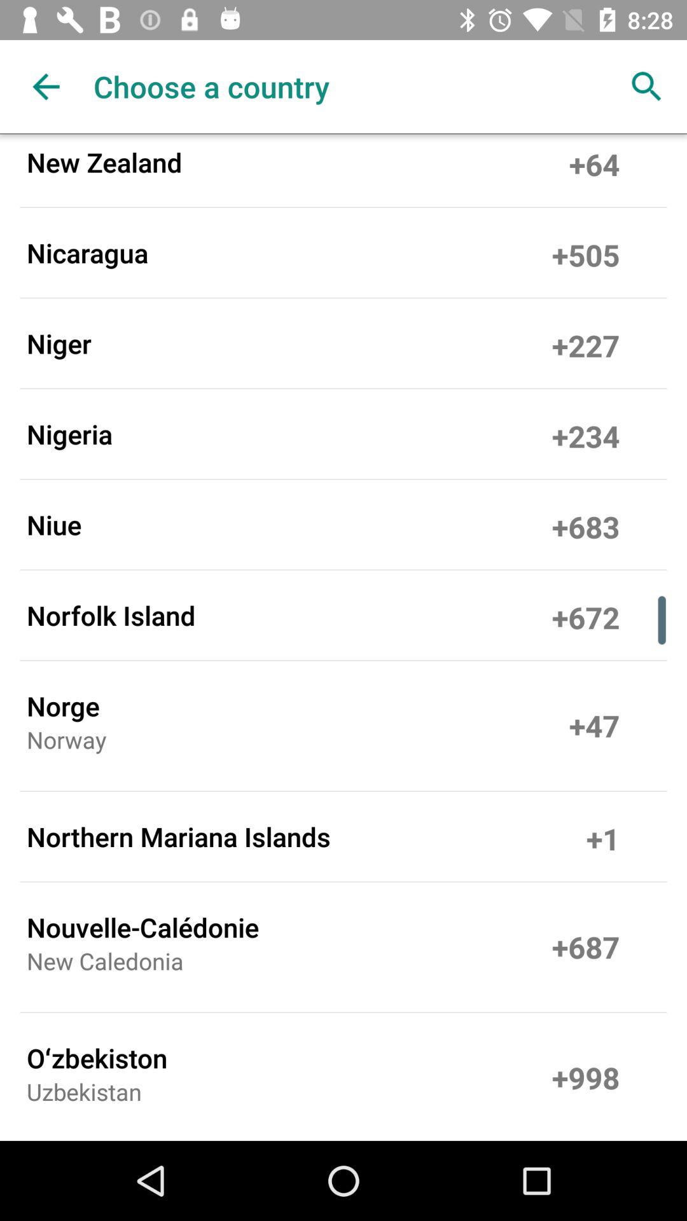  I want to click on turn off icon next to the choose a country, so click(46, 86).